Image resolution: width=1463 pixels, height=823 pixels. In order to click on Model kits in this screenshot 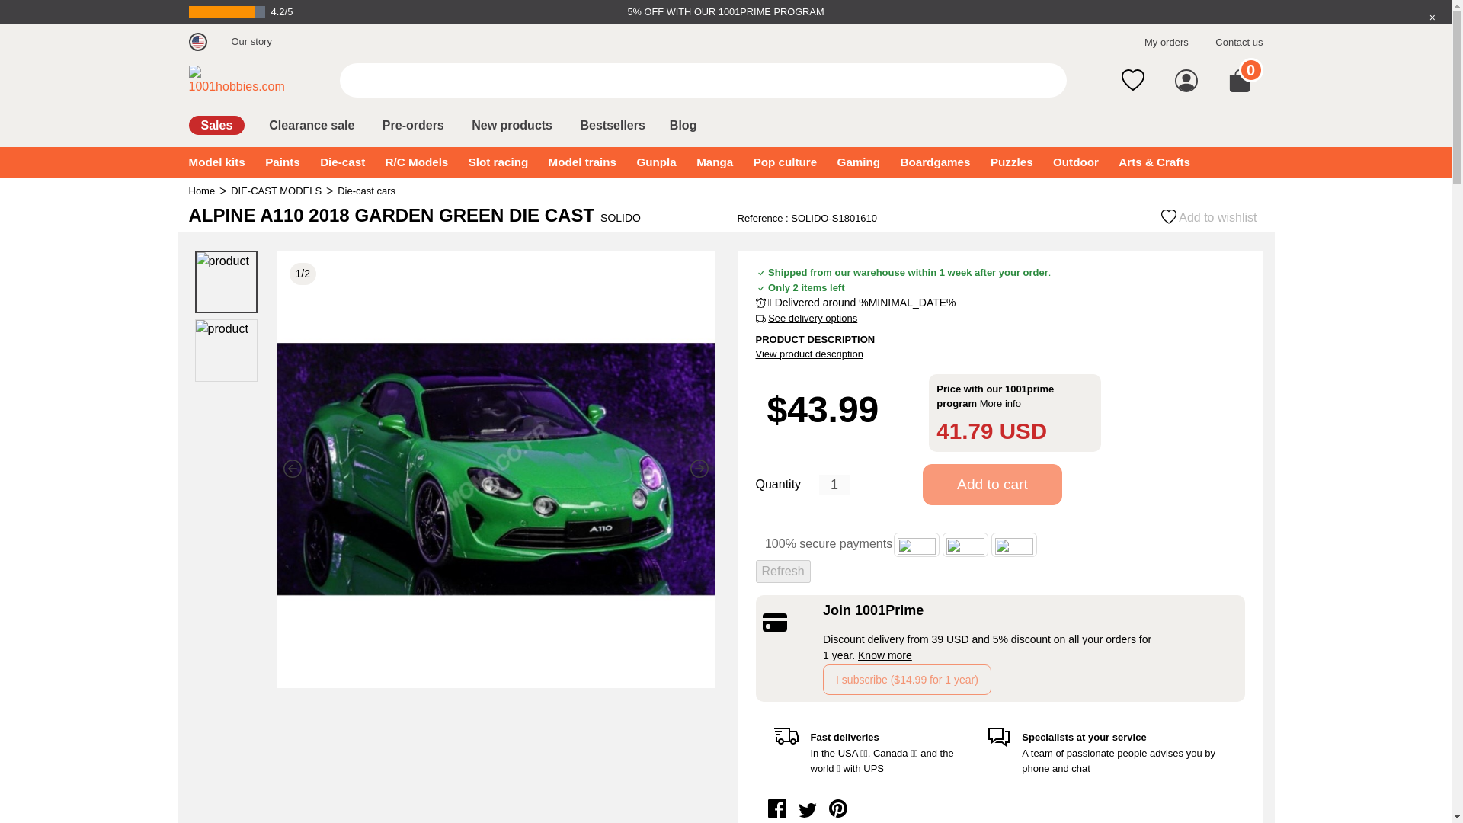, I will do `click(216, 162)`.